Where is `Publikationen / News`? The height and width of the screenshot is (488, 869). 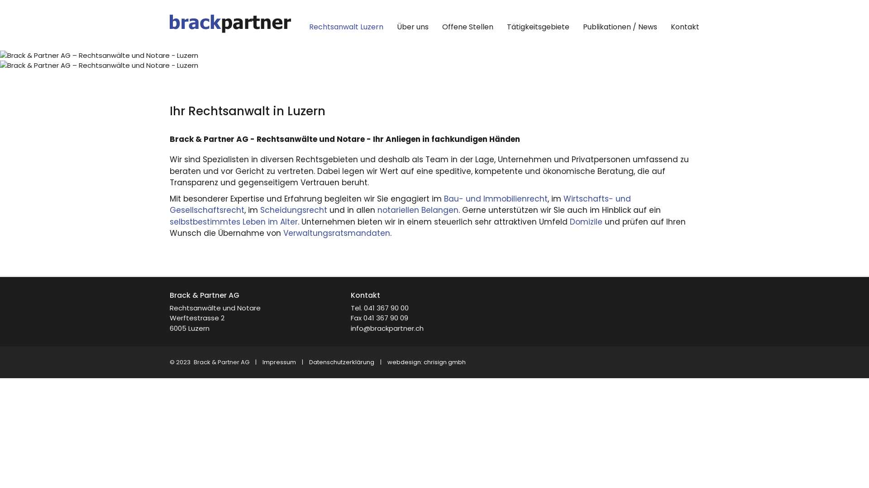
Publikationen / News is located at coordinates (620, 32).